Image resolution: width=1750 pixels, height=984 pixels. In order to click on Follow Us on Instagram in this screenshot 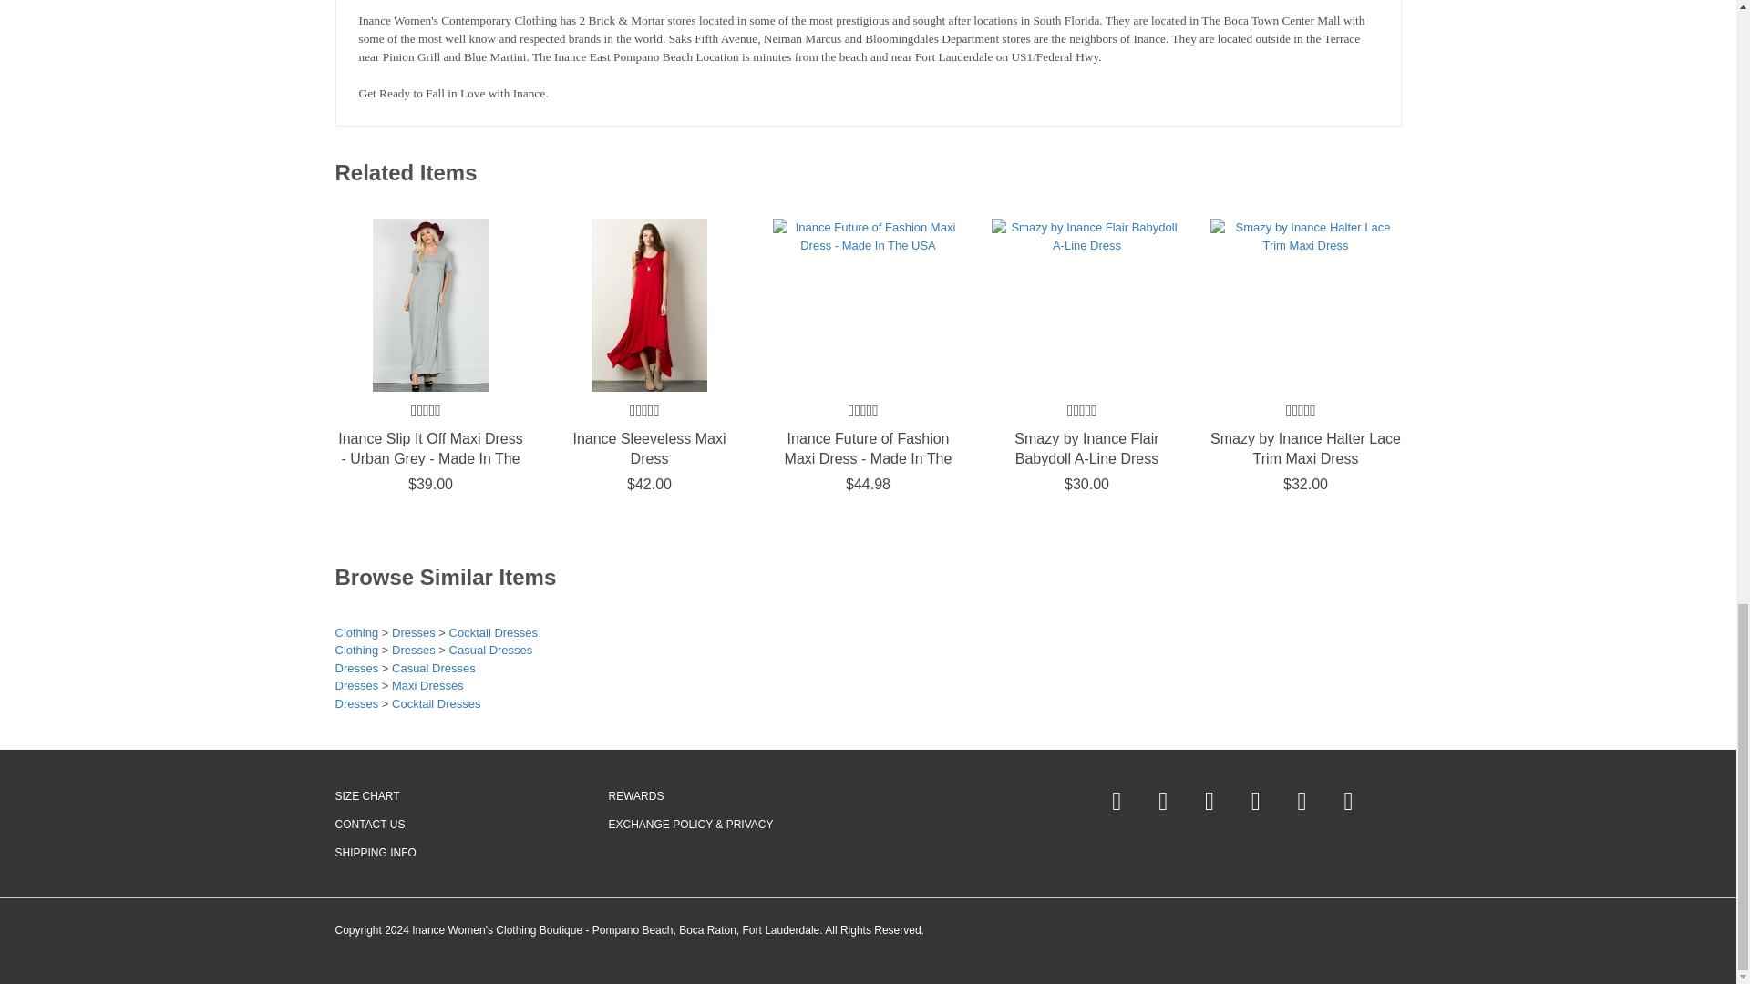, I will do `click(1302, 802)`.